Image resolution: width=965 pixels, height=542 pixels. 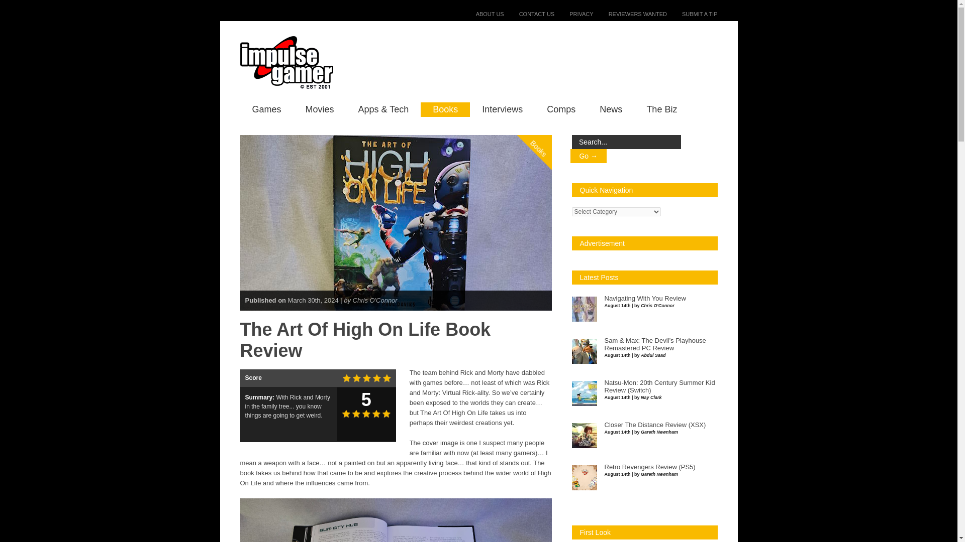 I want to click on REVIEWERS WANTED, so click(x=630, y=14).